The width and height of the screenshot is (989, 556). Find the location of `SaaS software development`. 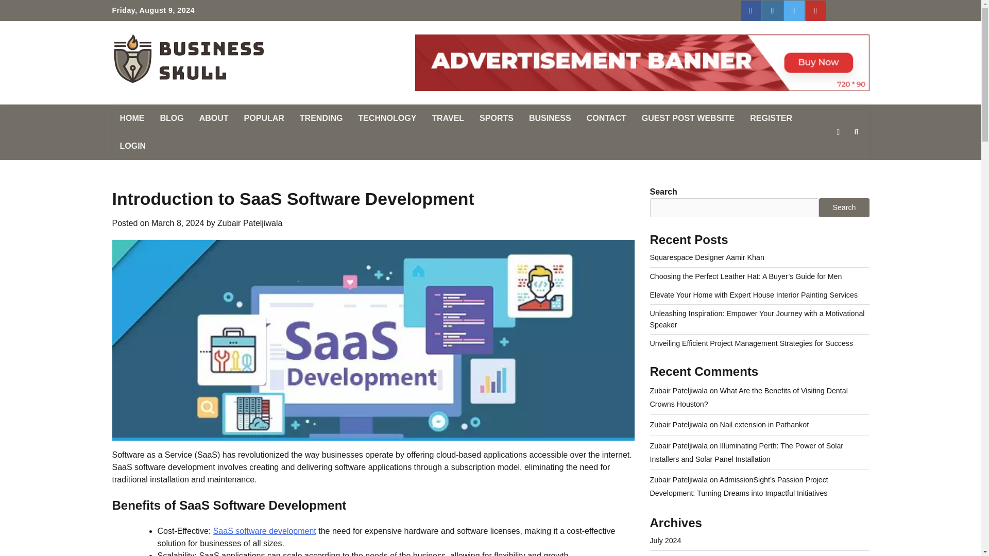

SaaS software development is located at coordinates (265, 531).